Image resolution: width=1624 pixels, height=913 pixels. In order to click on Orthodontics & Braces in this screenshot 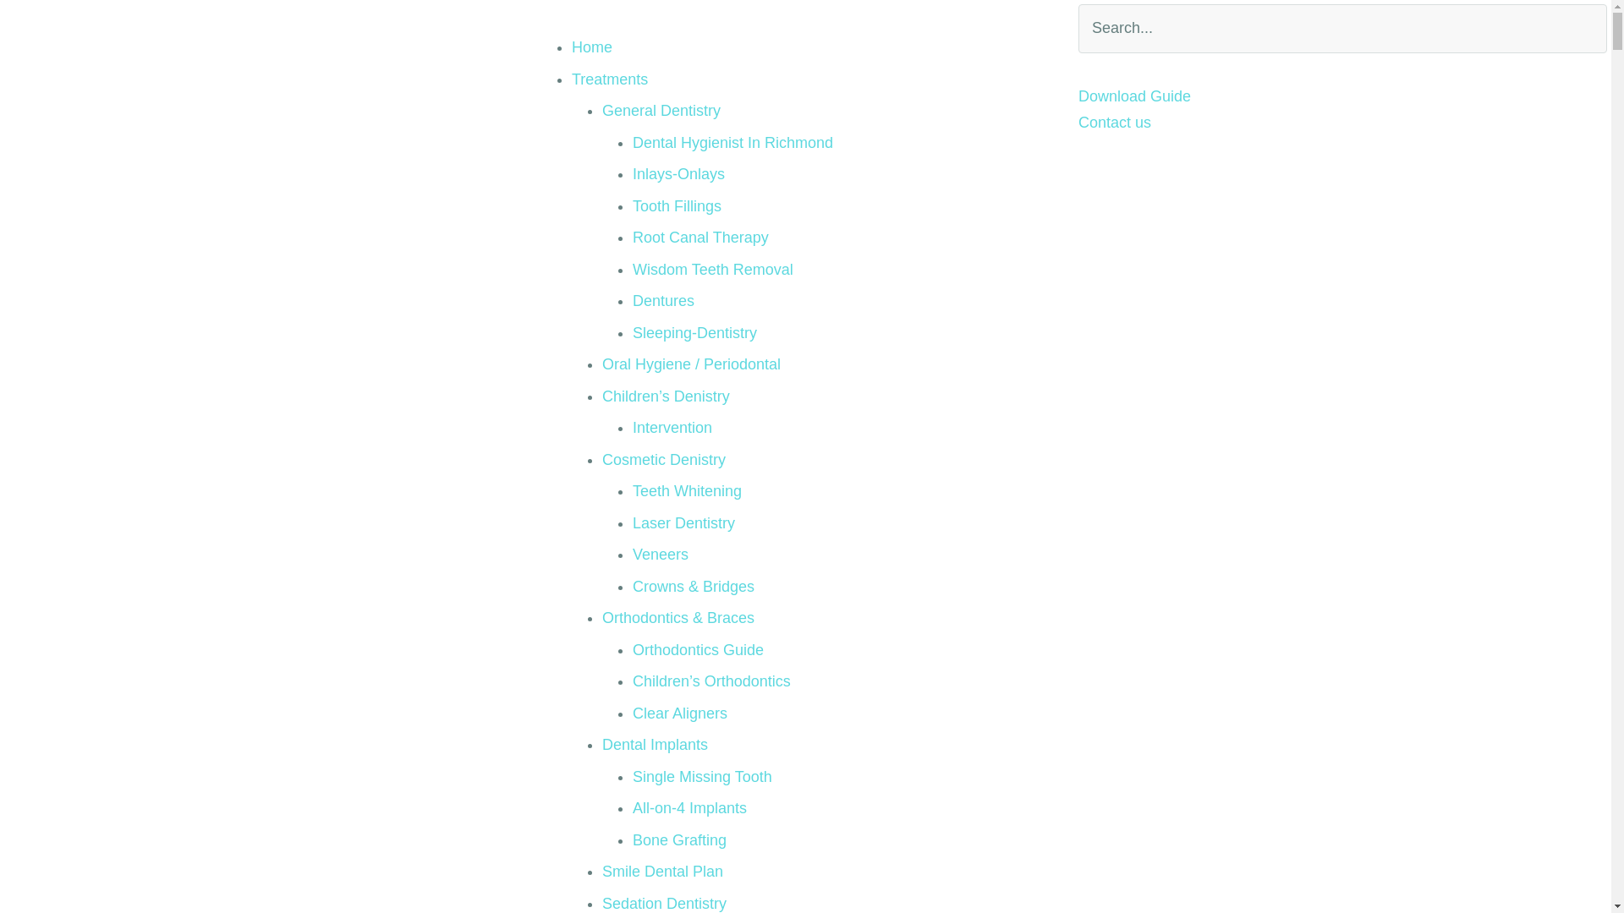, I will do `click(678, 618)`.